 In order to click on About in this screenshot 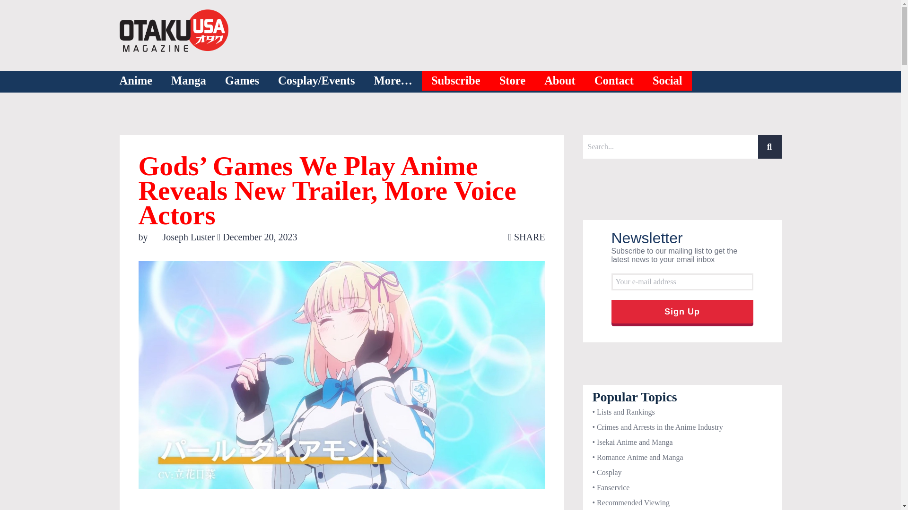, I will do `click(560, 81)`.